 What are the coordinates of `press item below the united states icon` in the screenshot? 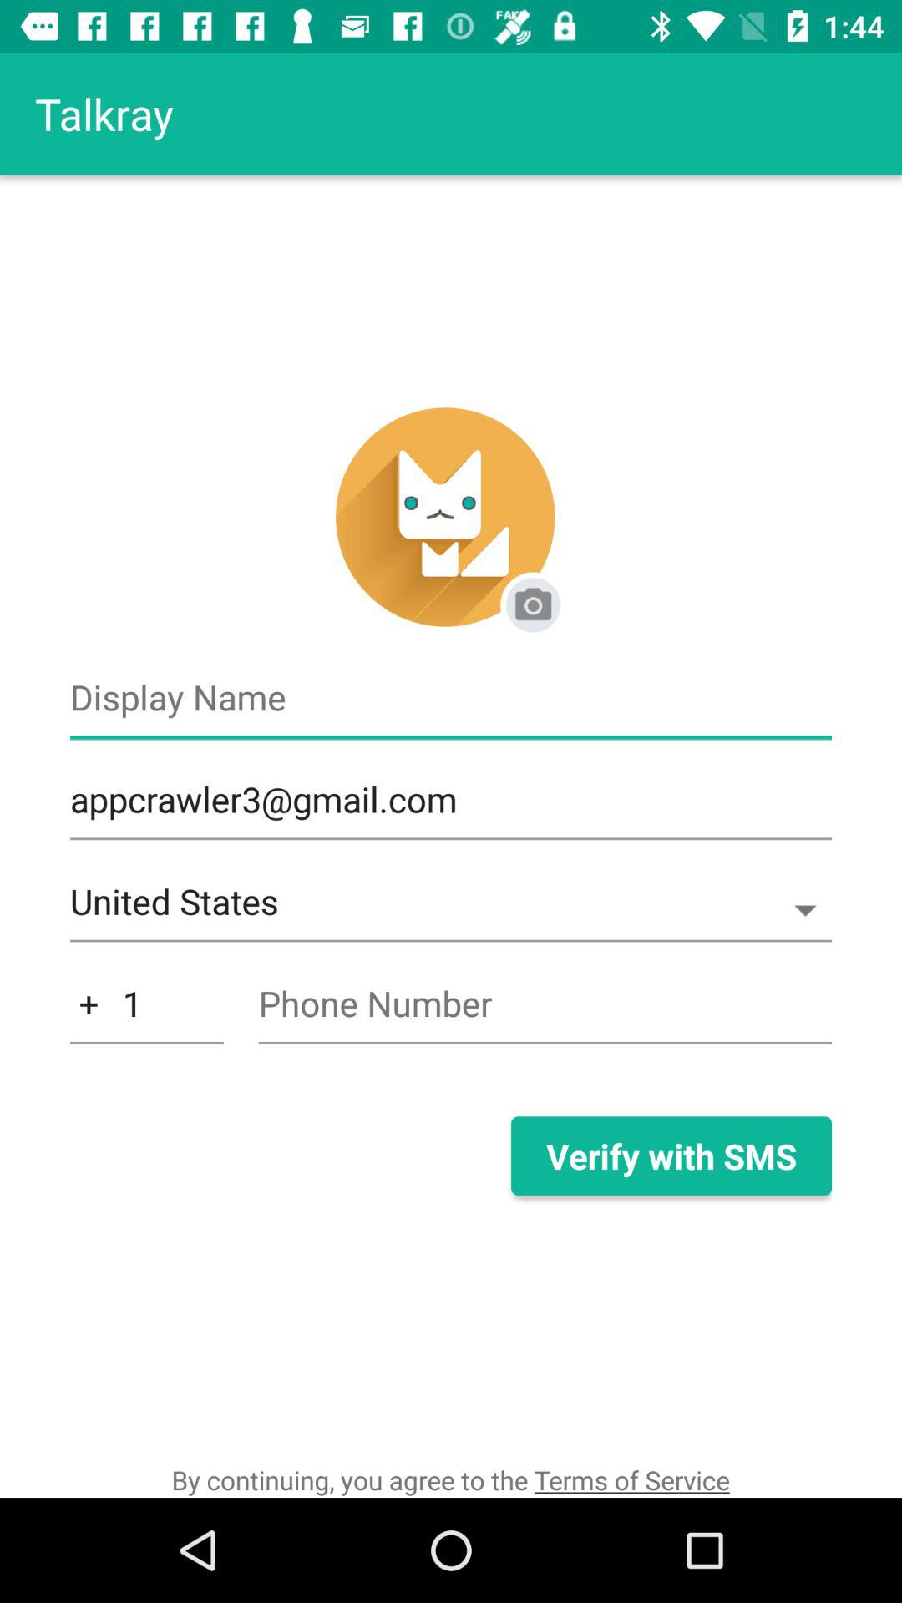 It's located at (147, 1012).